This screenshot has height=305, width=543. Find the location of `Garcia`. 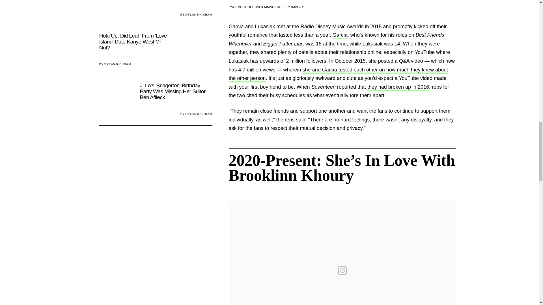

Garcia is located at coordinates (340, 36).